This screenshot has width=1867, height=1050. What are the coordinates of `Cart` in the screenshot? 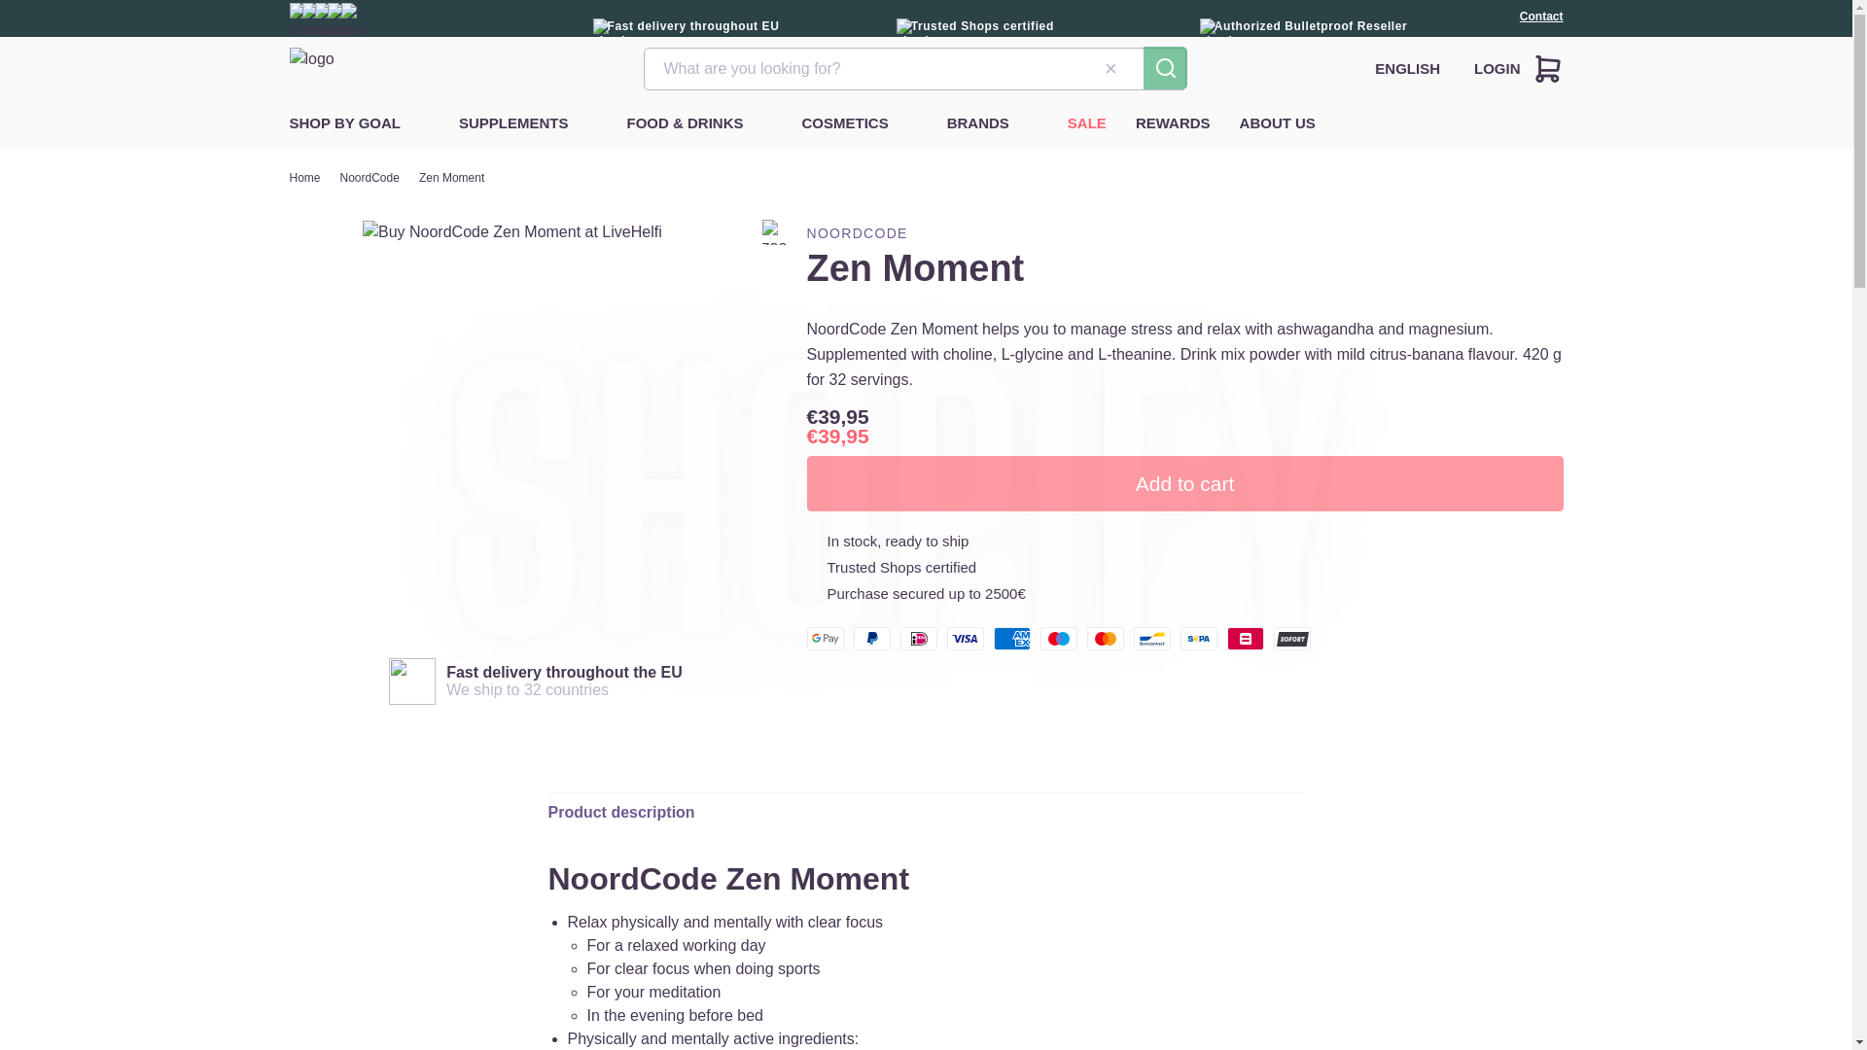 It's located at (1546, 69).